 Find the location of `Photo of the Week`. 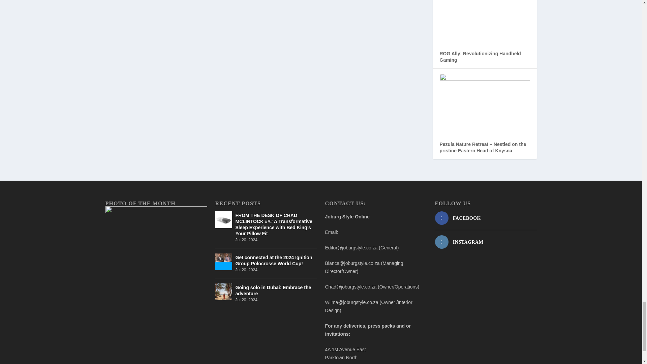

Photo of the Week is located at coordinates (156, 240).